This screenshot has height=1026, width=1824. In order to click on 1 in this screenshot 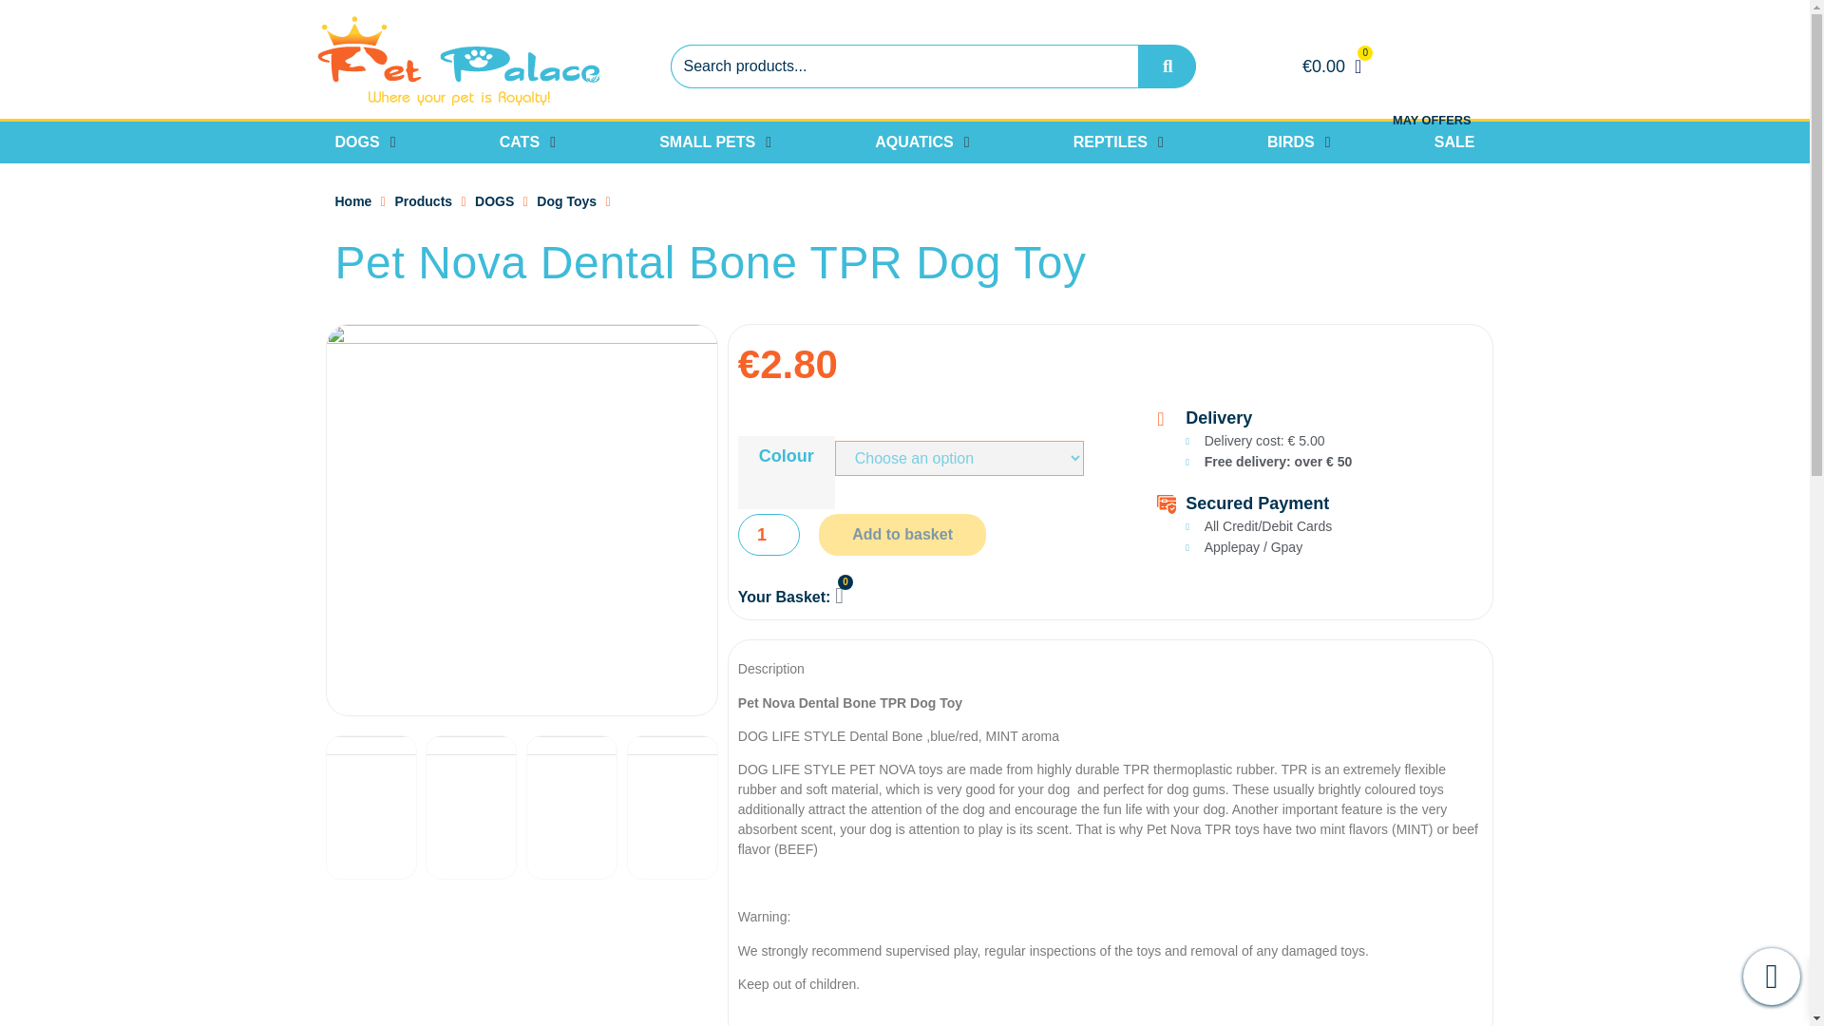, I will do `click(769, 535)`.